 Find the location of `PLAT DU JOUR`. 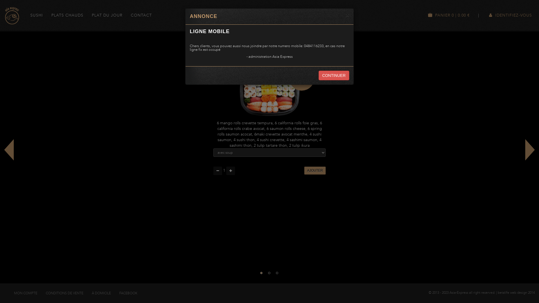

PLAT DU JOUR is located at coordinates (107, 15).